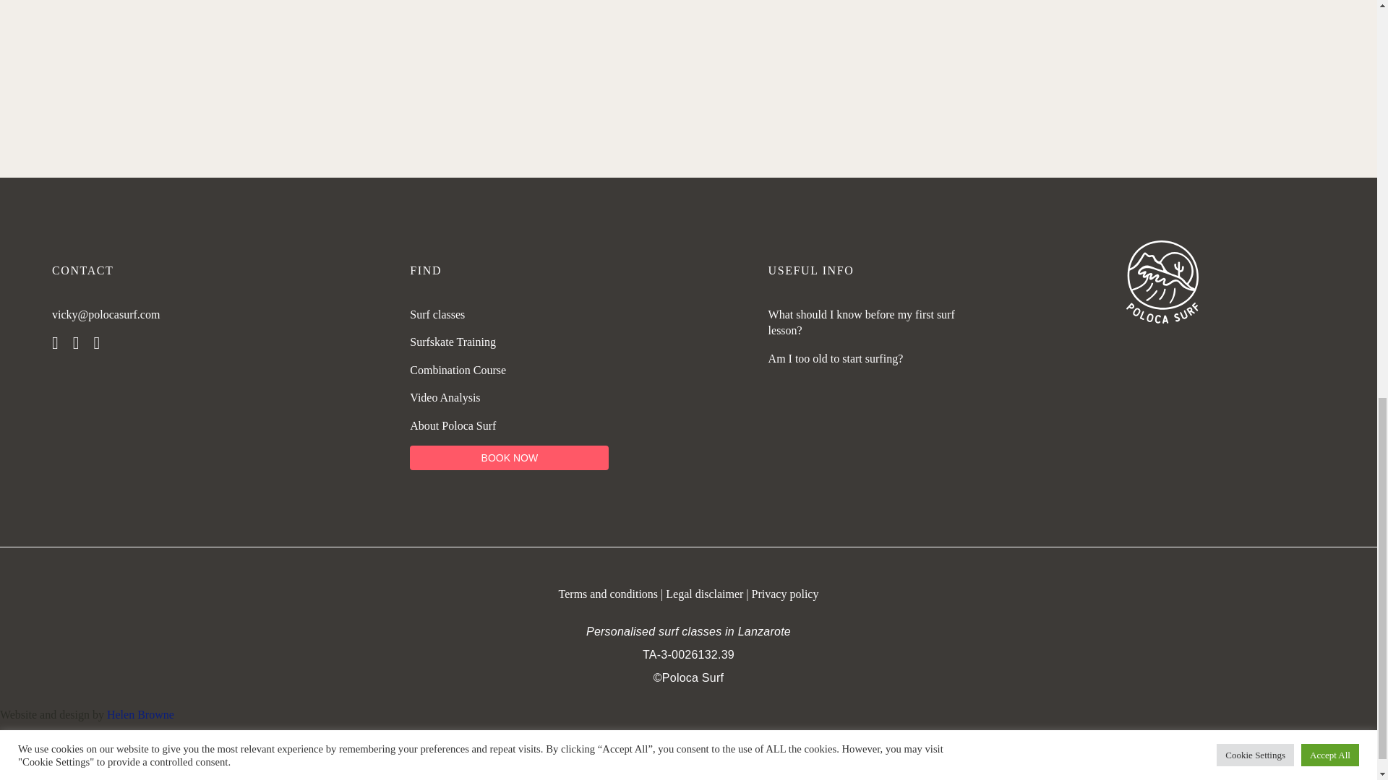 This screenshot has height=780, width=1388. Describe the element at coordinates (445, 397) in the screenshot. I see `Video Analysis` at that location.